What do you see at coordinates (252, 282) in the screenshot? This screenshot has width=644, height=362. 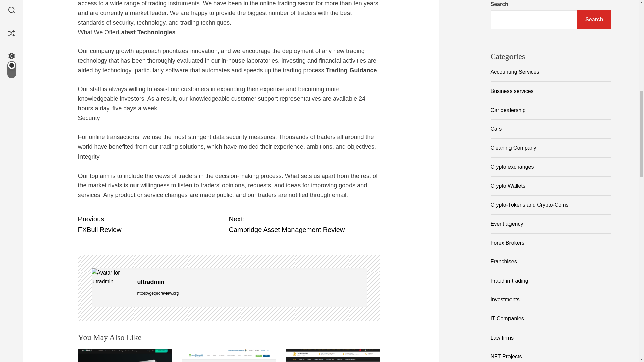 I see `ultradmin` at bounding box center [252, 282].